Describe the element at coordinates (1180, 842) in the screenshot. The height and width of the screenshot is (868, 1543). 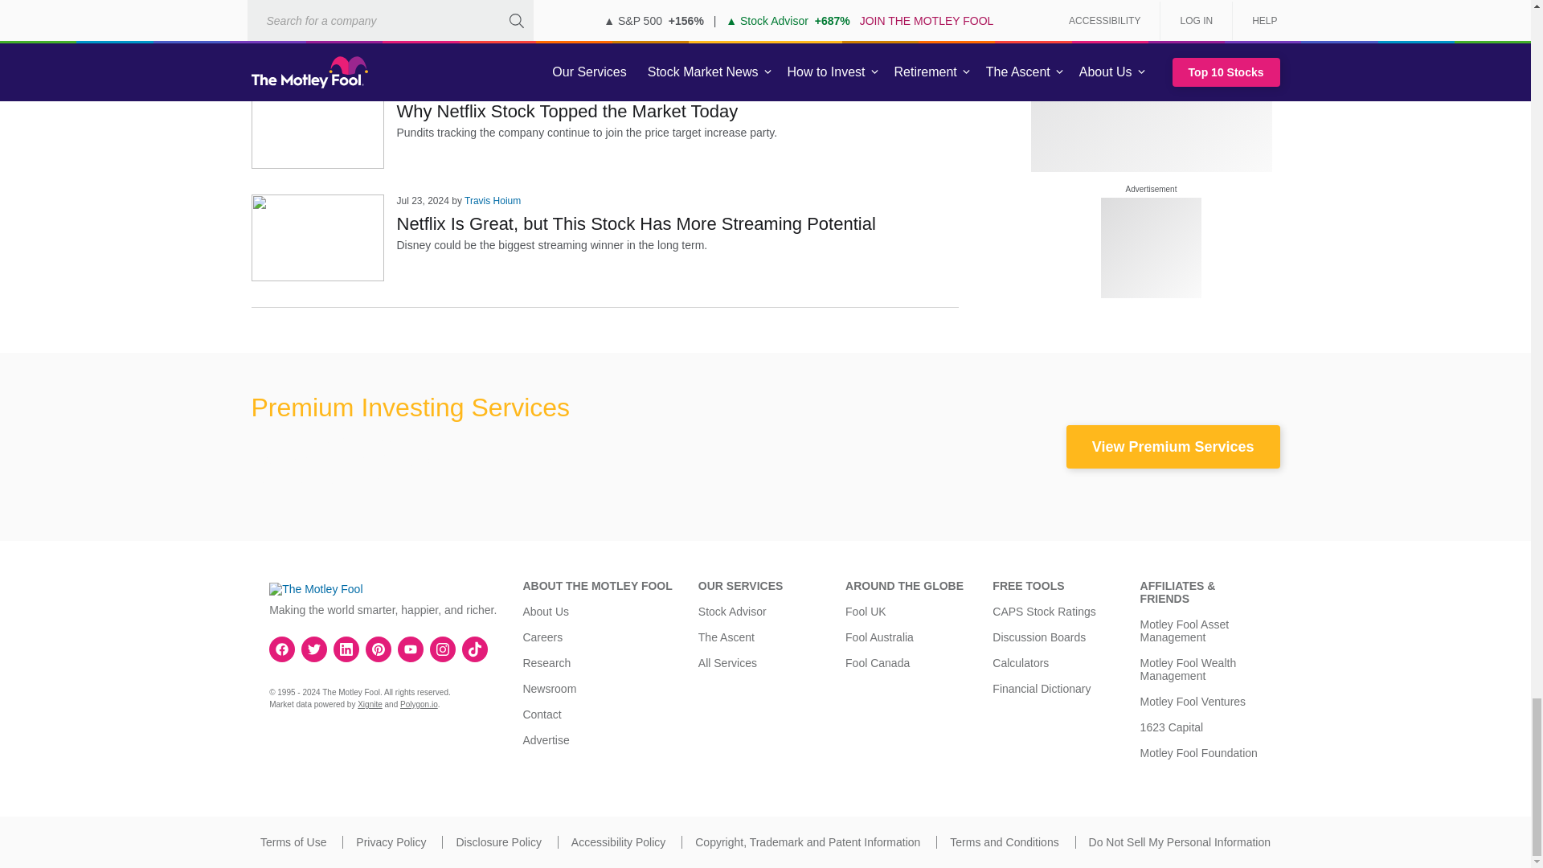
I see `Do Not Sell My Personal Information.` at that location.